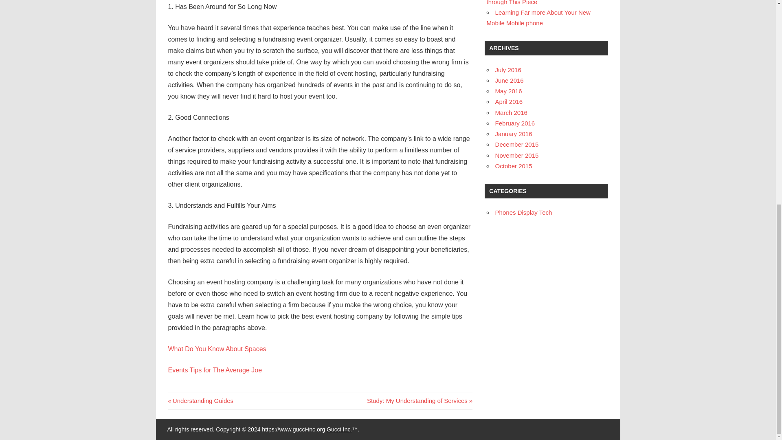 The height and width of the screenshot is (440, 782). What do you see at coordinates (538, 17) in the screenshot?
I see `December 2015` at bounding box center [538, 17].